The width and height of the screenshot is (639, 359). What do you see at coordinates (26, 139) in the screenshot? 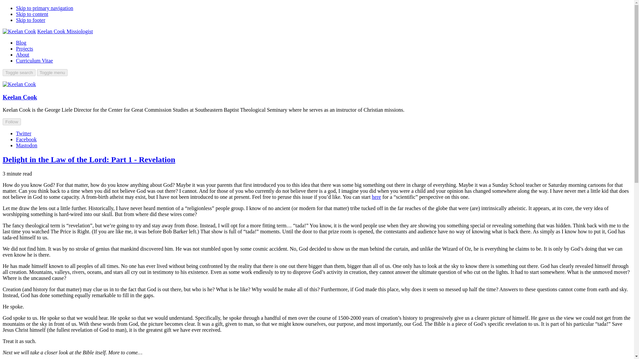
I see `Facebook` at bounding box center [26, 139].